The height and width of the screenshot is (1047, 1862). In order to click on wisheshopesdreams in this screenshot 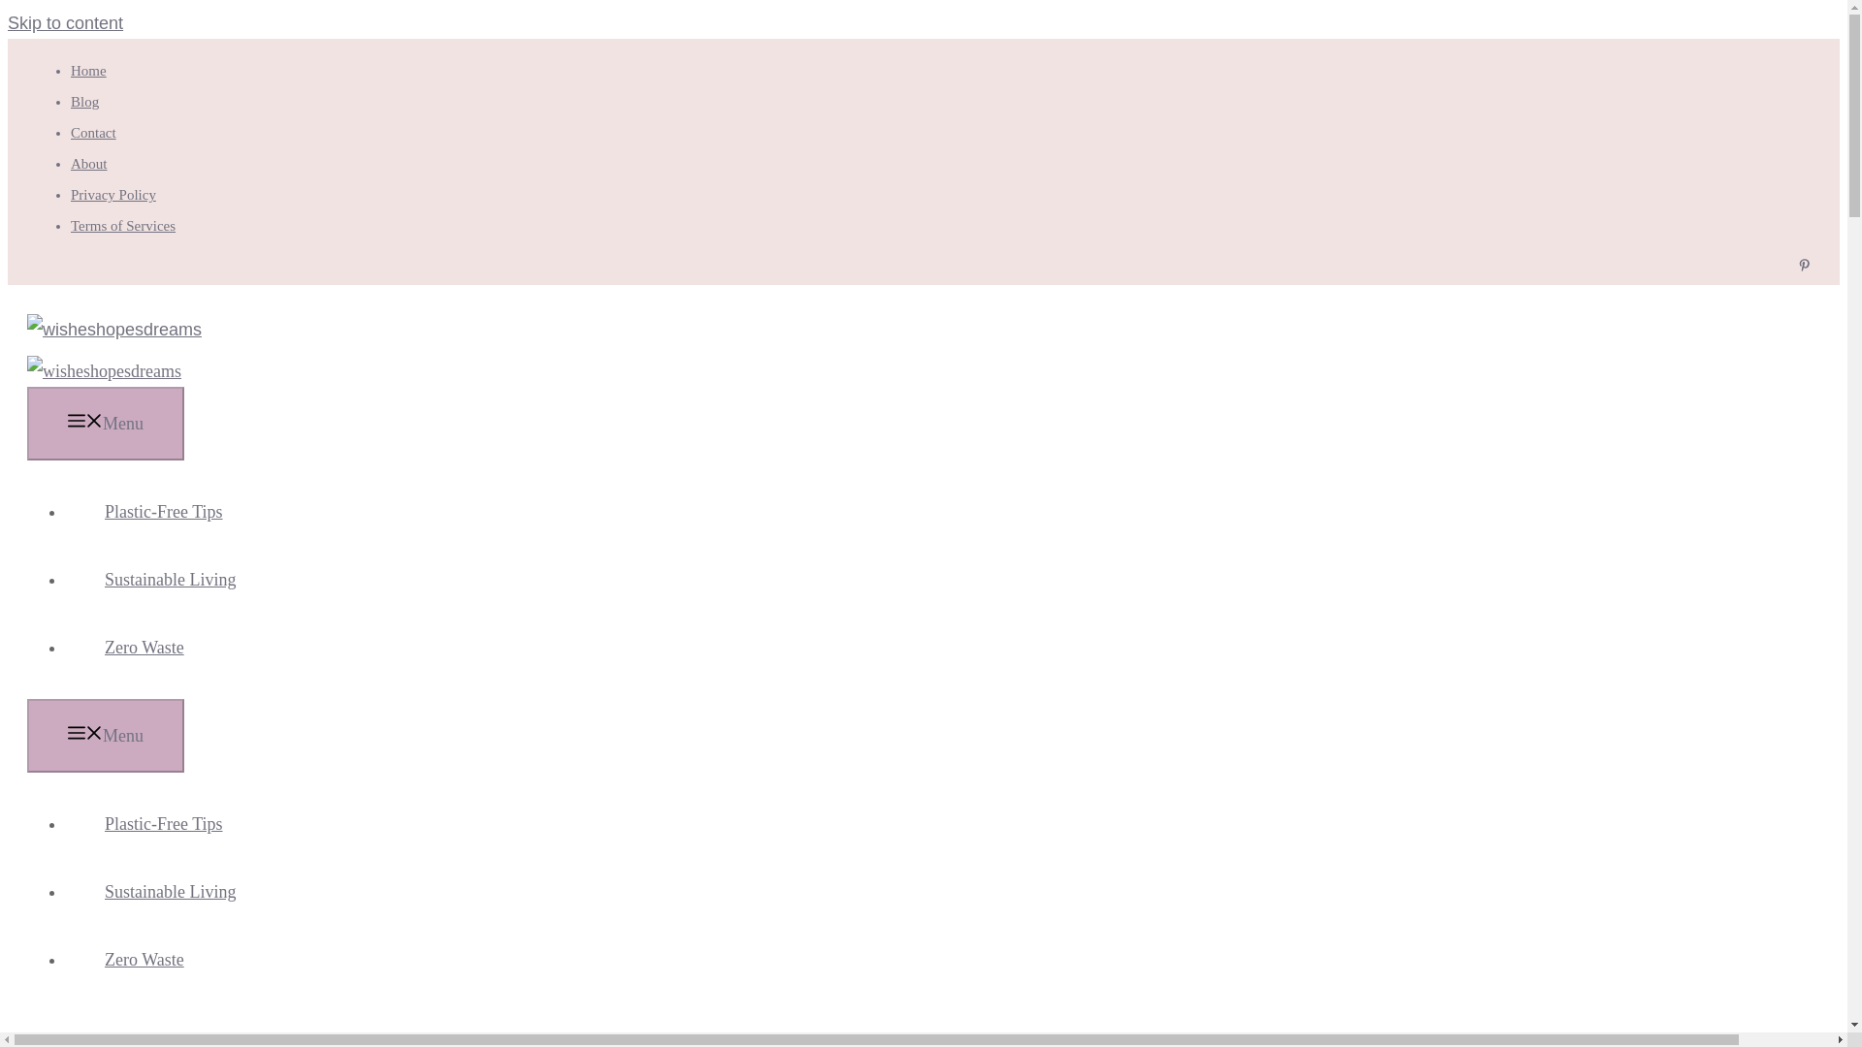, I will do `click(104, 370)`.